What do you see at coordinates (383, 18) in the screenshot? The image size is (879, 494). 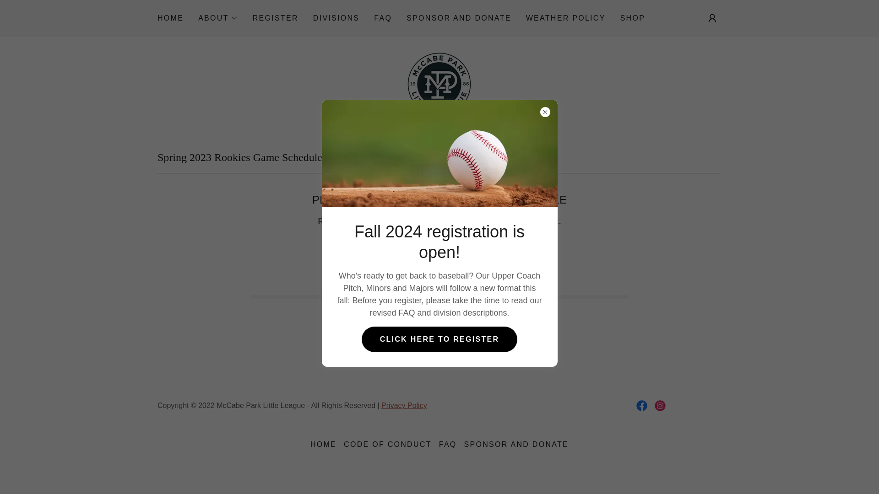 I see `FAQ` at bounding box center [383, 18].